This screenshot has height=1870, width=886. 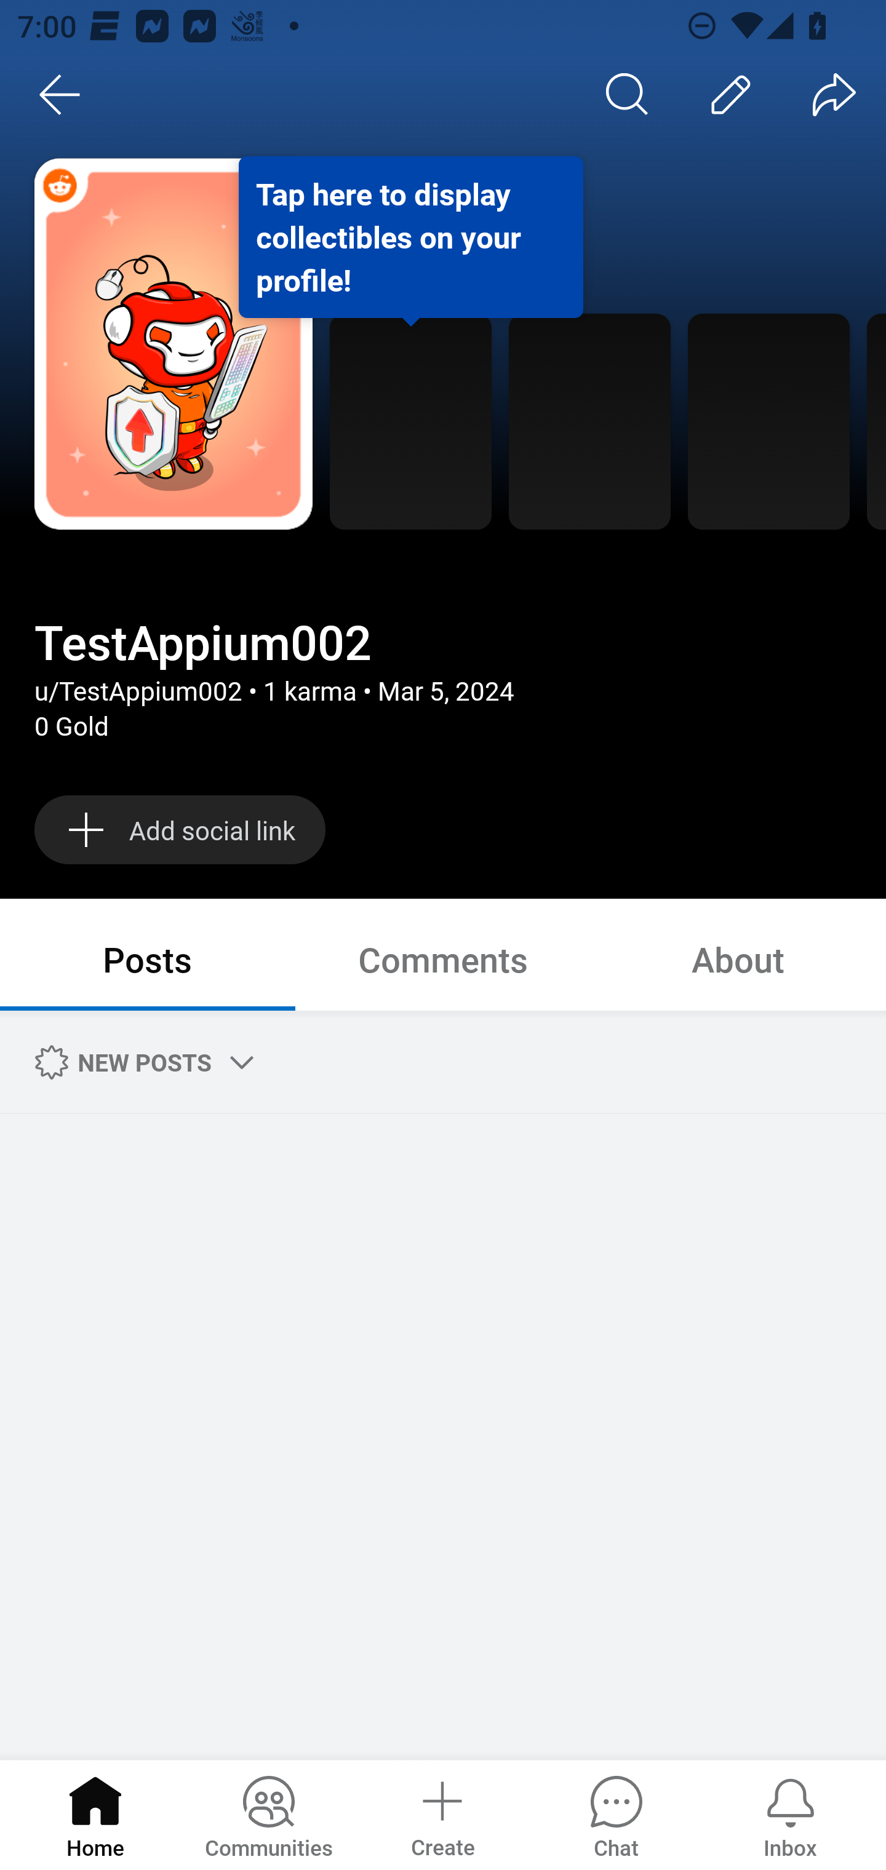 I want to click on Add social link, so click(x=180, y=829).